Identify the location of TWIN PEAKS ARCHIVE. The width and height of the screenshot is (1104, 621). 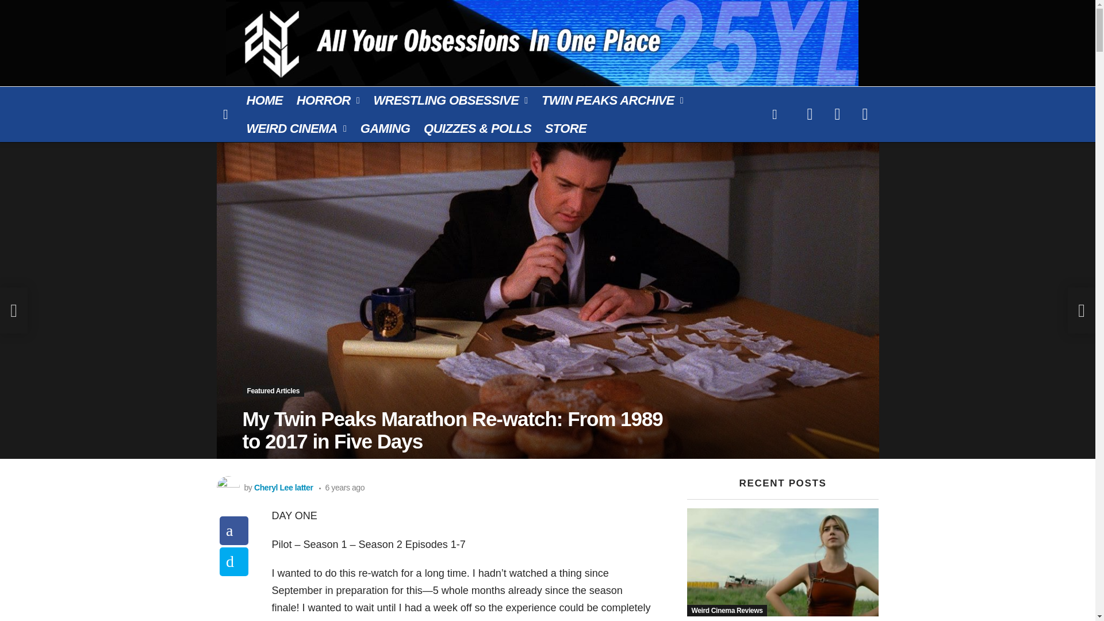
(612, 100).